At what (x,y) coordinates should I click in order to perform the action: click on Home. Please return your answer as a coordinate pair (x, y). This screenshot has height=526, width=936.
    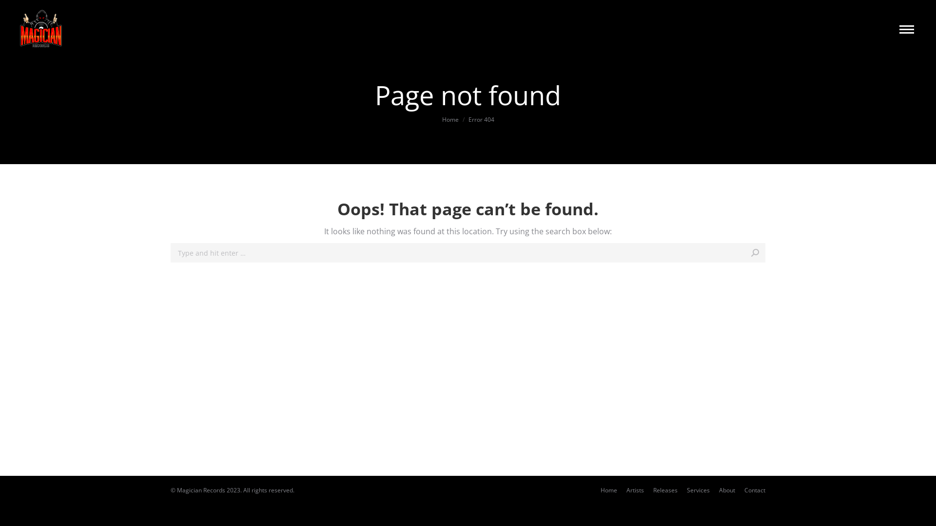
    Looking at the image, I should click on (450, 120).